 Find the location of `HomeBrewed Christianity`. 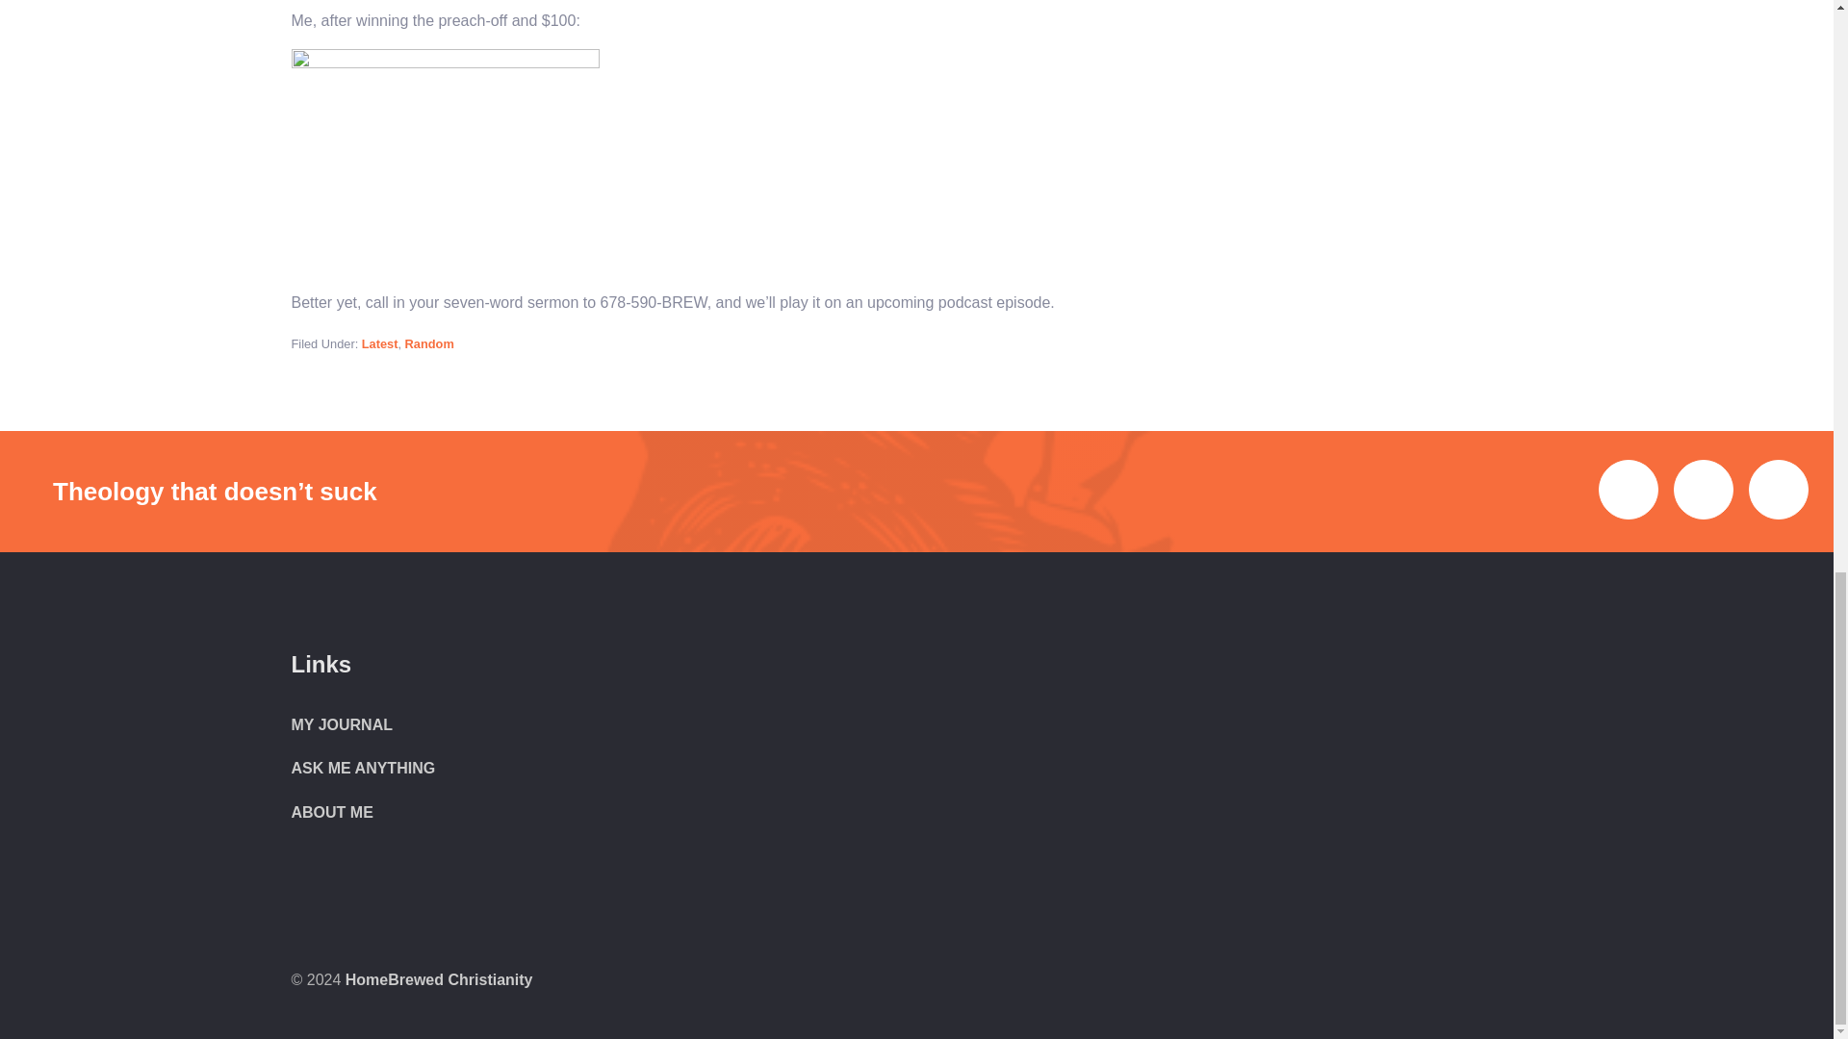

HomeBrewed Christianity is located at coordinates (439, 979).